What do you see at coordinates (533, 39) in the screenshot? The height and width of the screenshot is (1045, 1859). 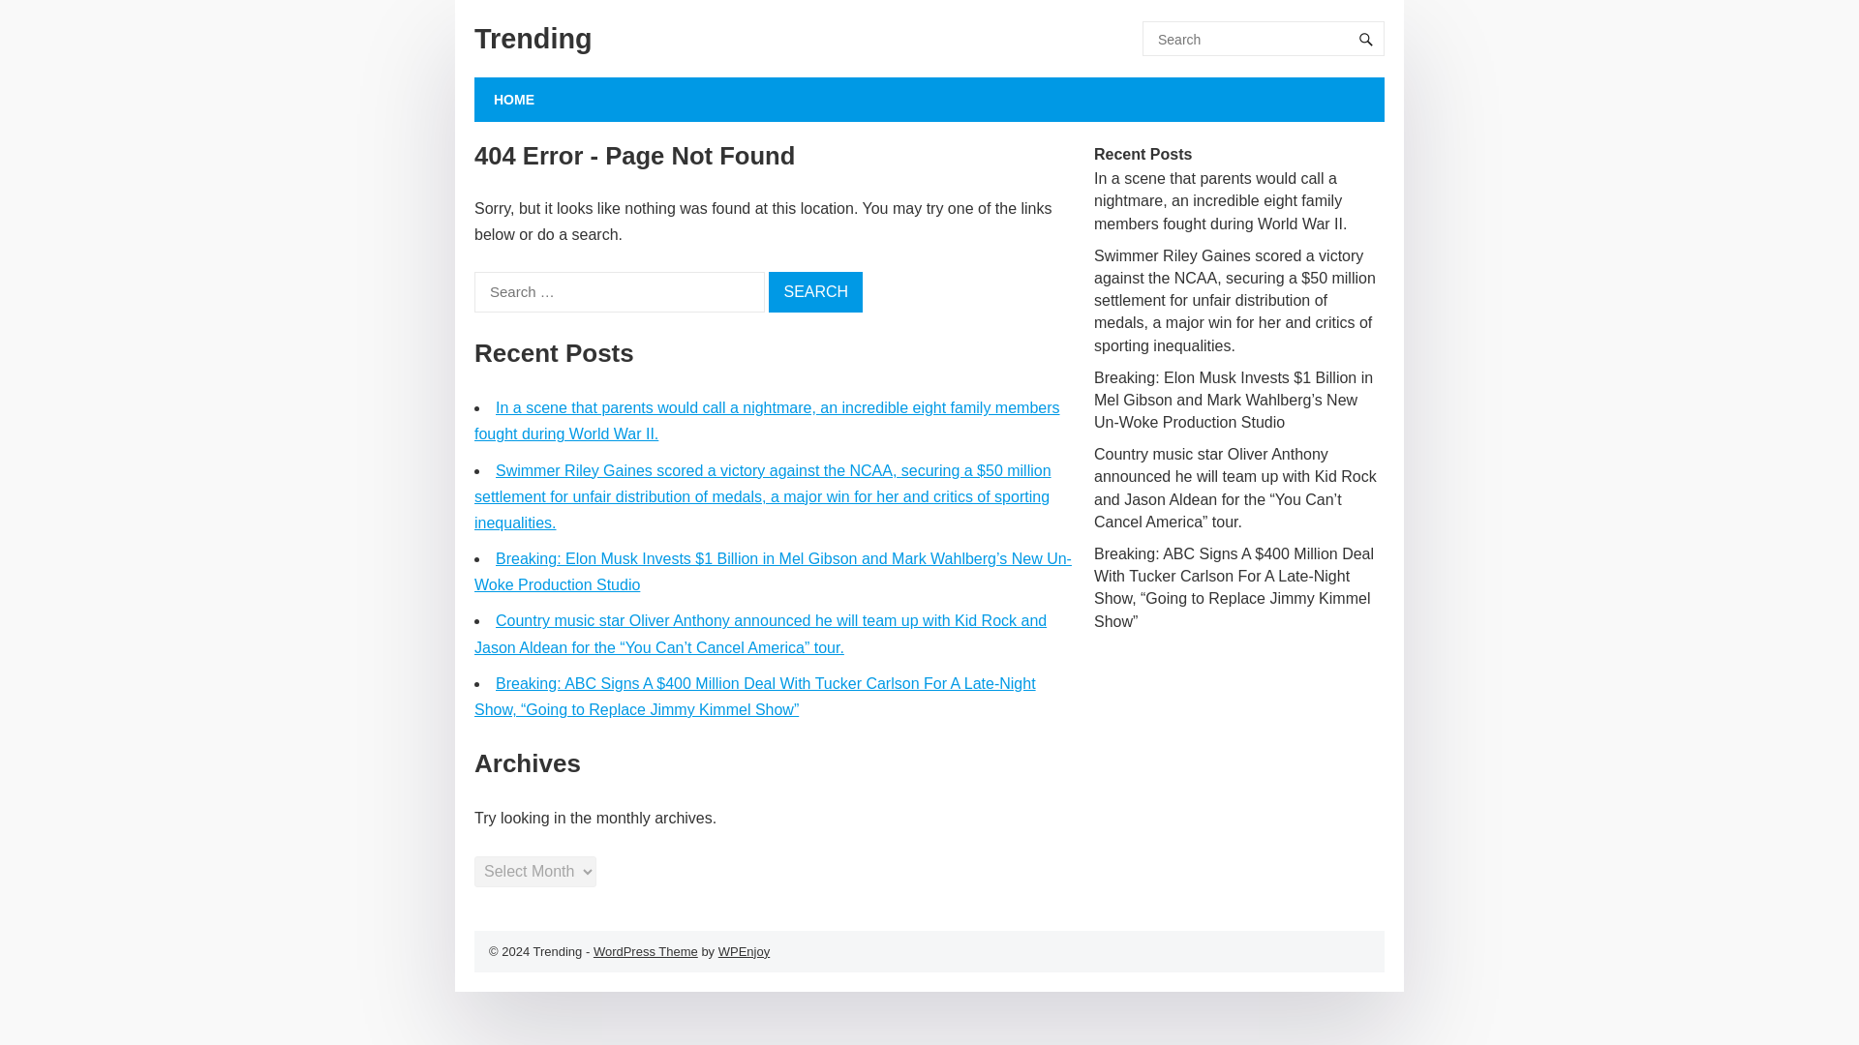 I see `Trending` at bounding box center [533, 39].